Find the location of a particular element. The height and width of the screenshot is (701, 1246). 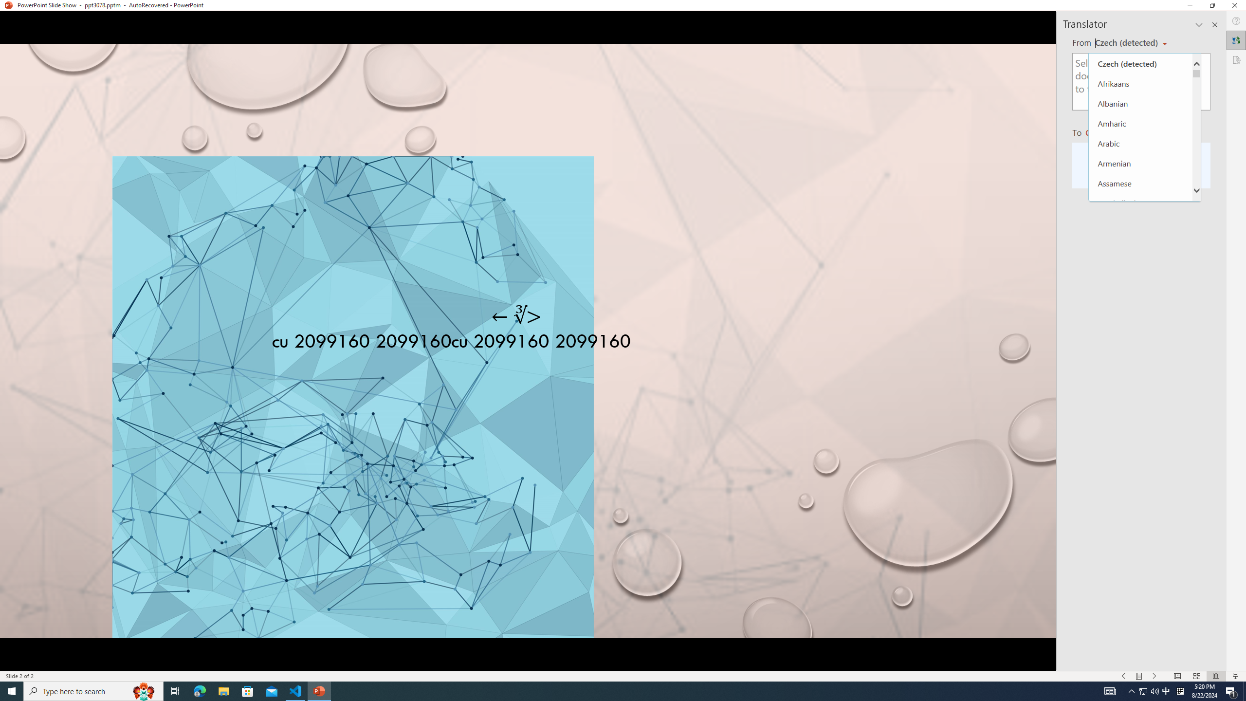

Faroese is located at coordinates (1140, 662).